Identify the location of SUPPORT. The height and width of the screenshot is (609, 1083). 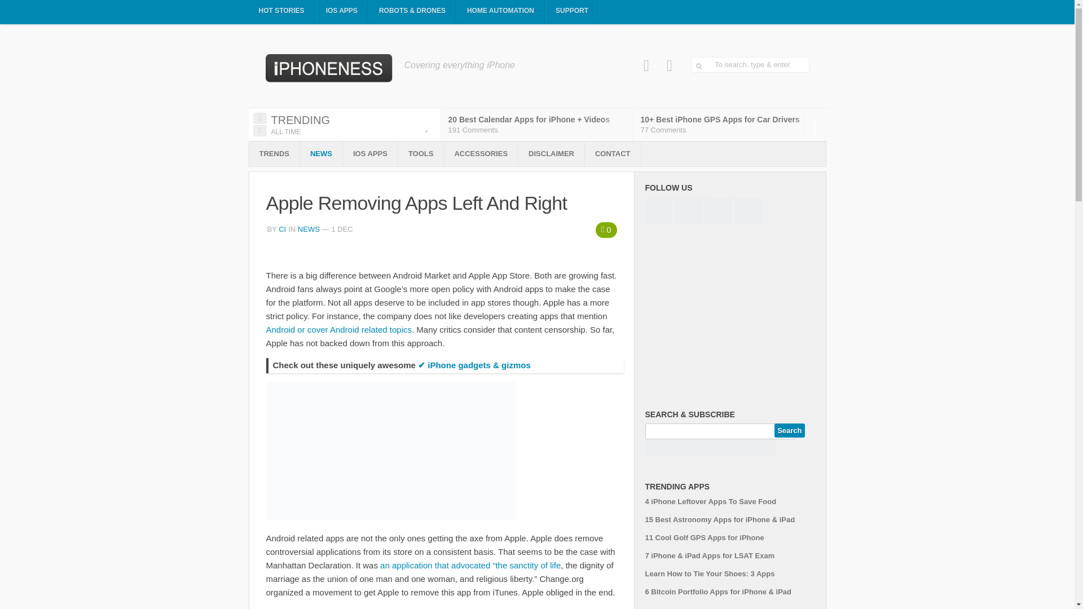
(572, 12).